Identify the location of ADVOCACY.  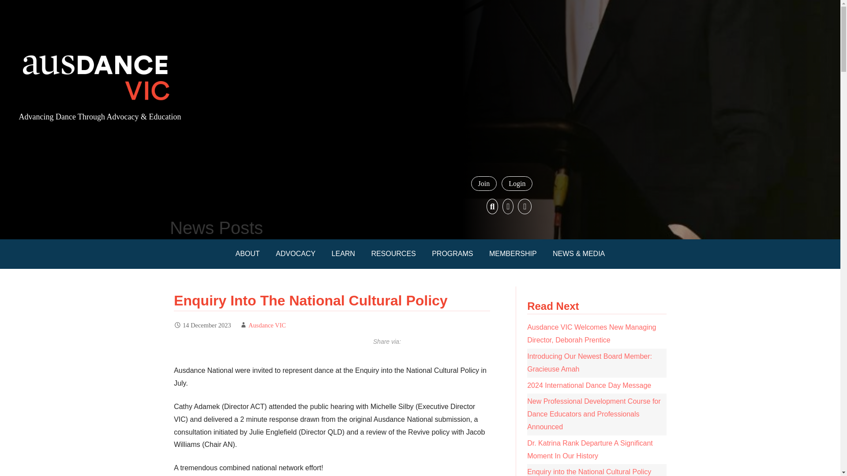
(296, 254).